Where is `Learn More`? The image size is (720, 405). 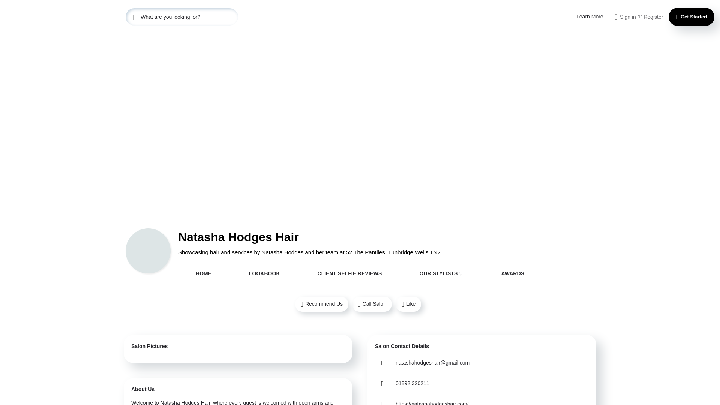
Learn More is located at coordinates (589, 16).